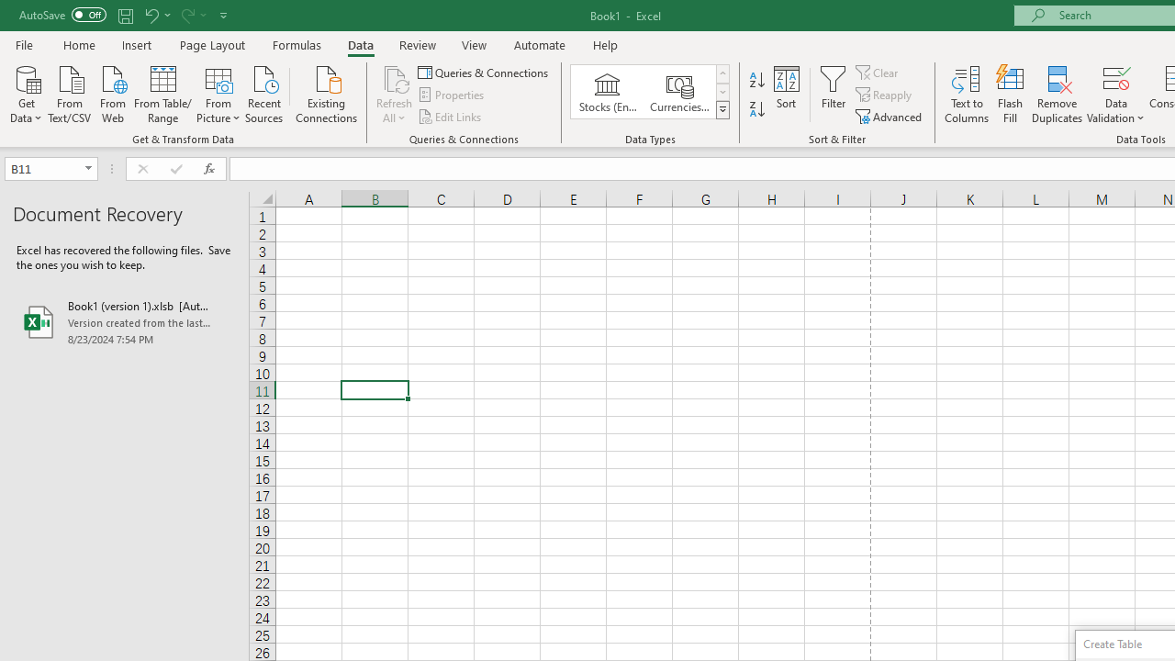 This screenshot has height=661, width=1175. What do you see at coordinates (211, 44) in the screenshot?
I see `Page Layout` at bounding box center [211, 44].